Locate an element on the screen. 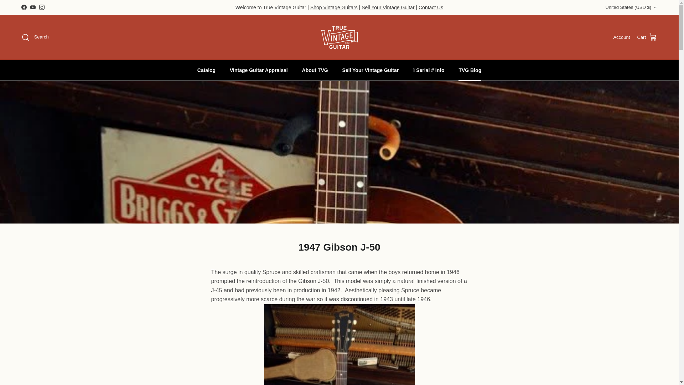 The width and height of the screenshot is (684, 385). Account is located at coordinates (621, 37).